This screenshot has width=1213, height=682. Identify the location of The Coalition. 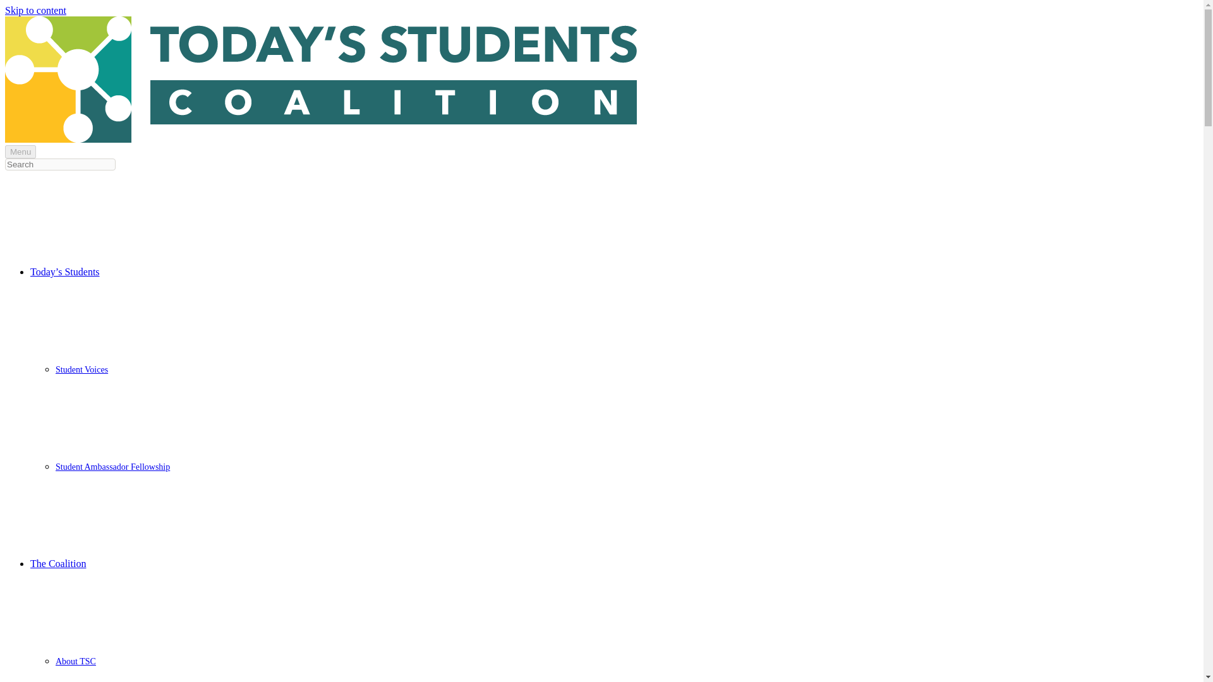
(58, 563).